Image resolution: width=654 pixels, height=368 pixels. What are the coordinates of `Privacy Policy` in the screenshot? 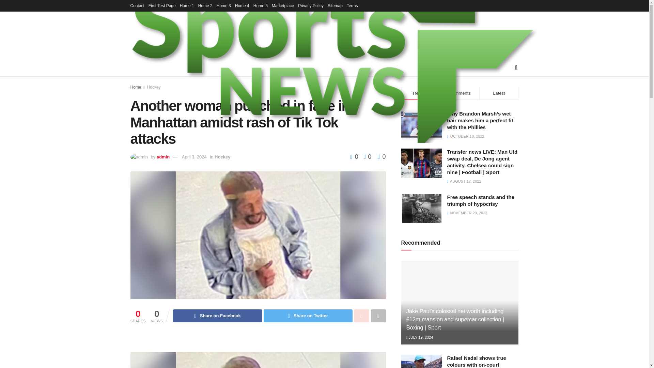 It's located at (311, 5).